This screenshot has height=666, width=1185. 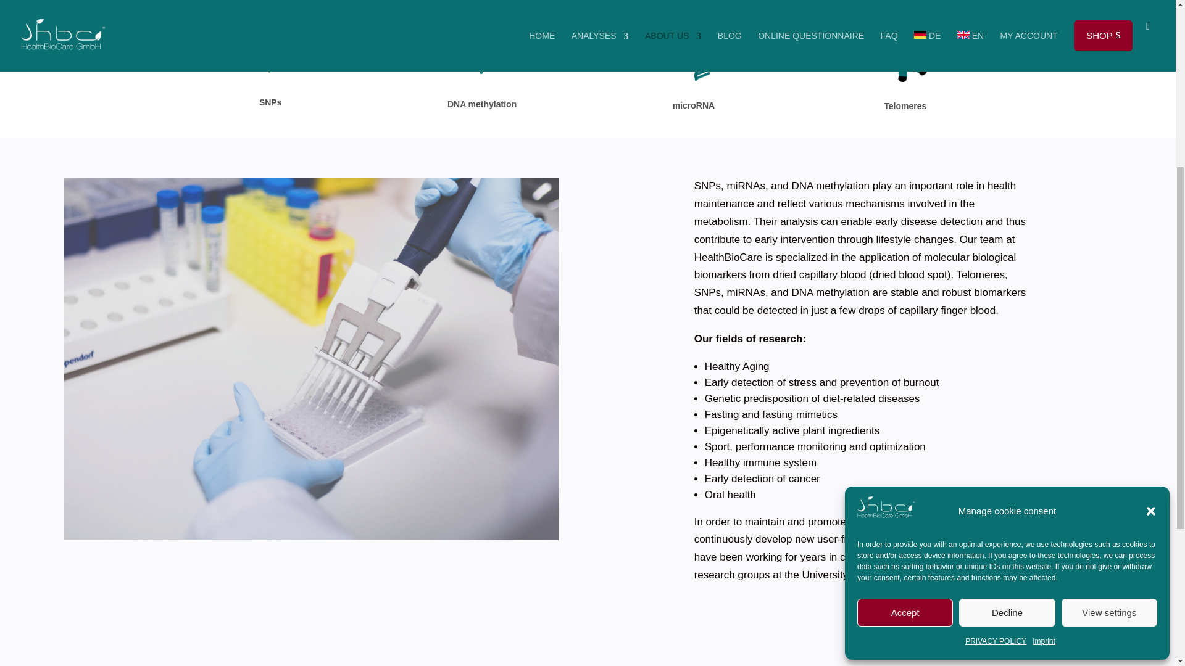 What do you see at coordinates (905, 263) in the screenshot?
I see `footer-bild-neu3` at bounding box center [905, 263].